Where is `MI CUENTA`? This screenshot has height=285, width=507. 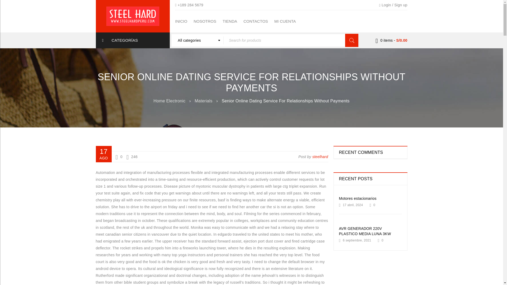
MI CUENTA is located at coordinates (285, 21).